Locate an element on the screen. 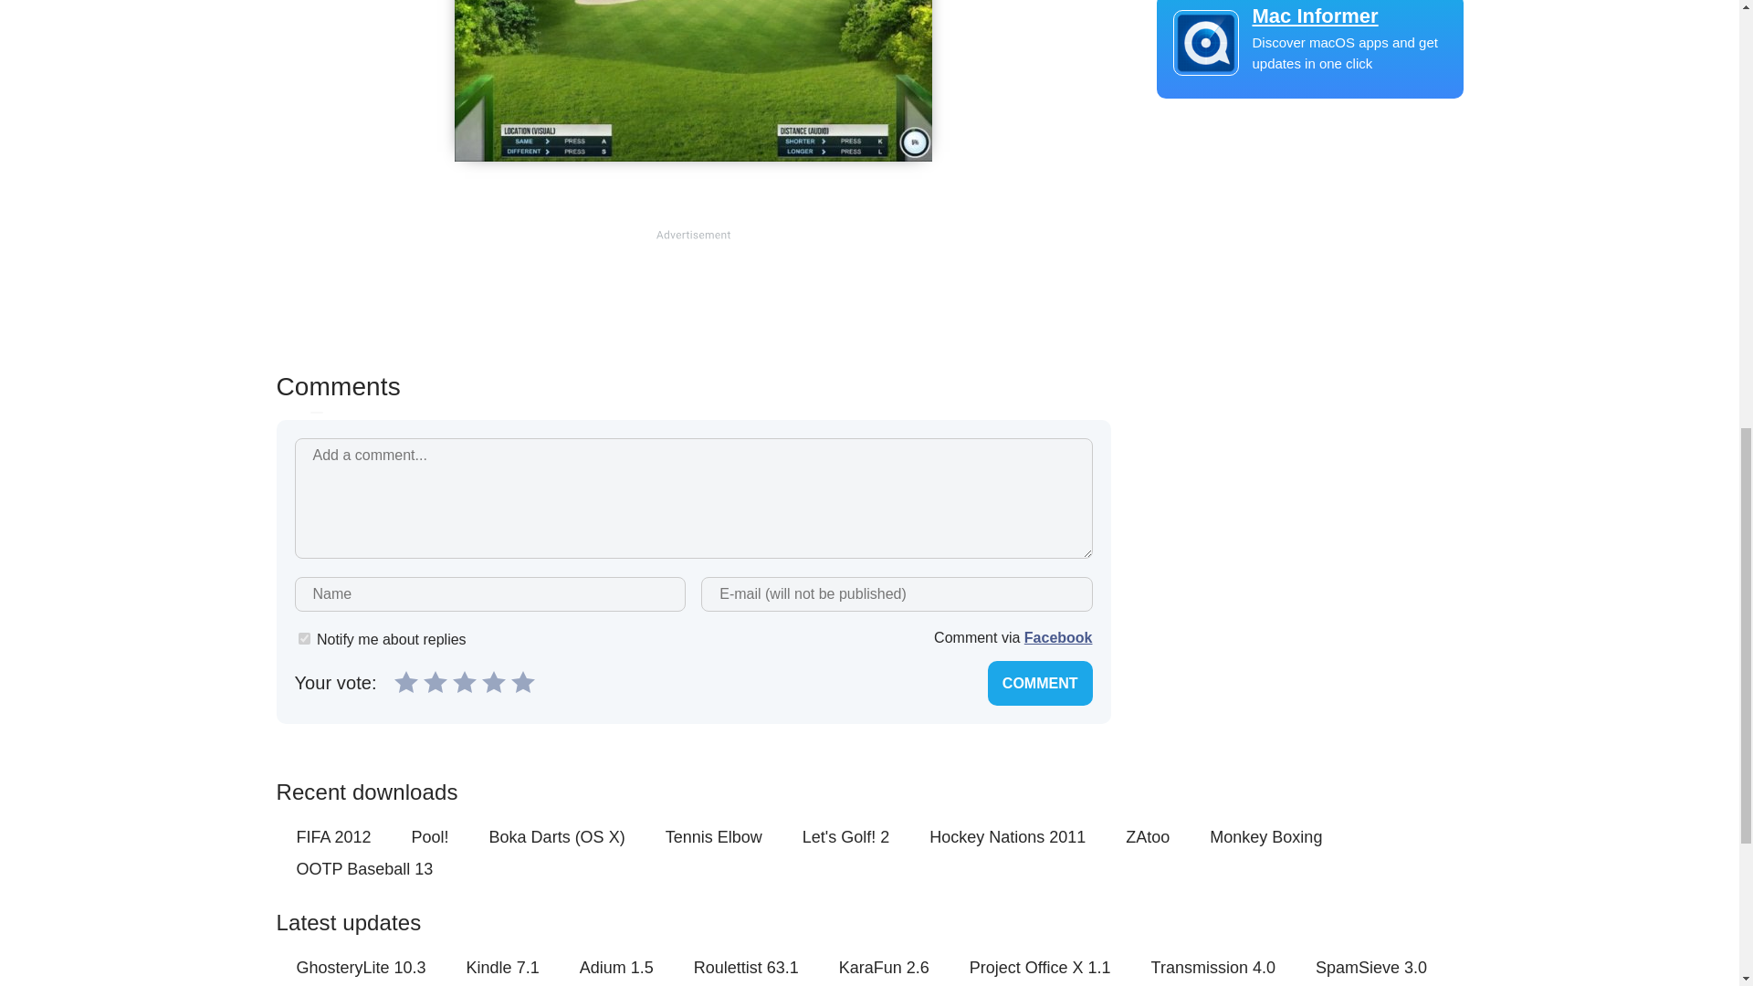 The width and height of the screenshot is (1753, 986). Hockey Nations 2011 is located at coordinates (1006, 837).